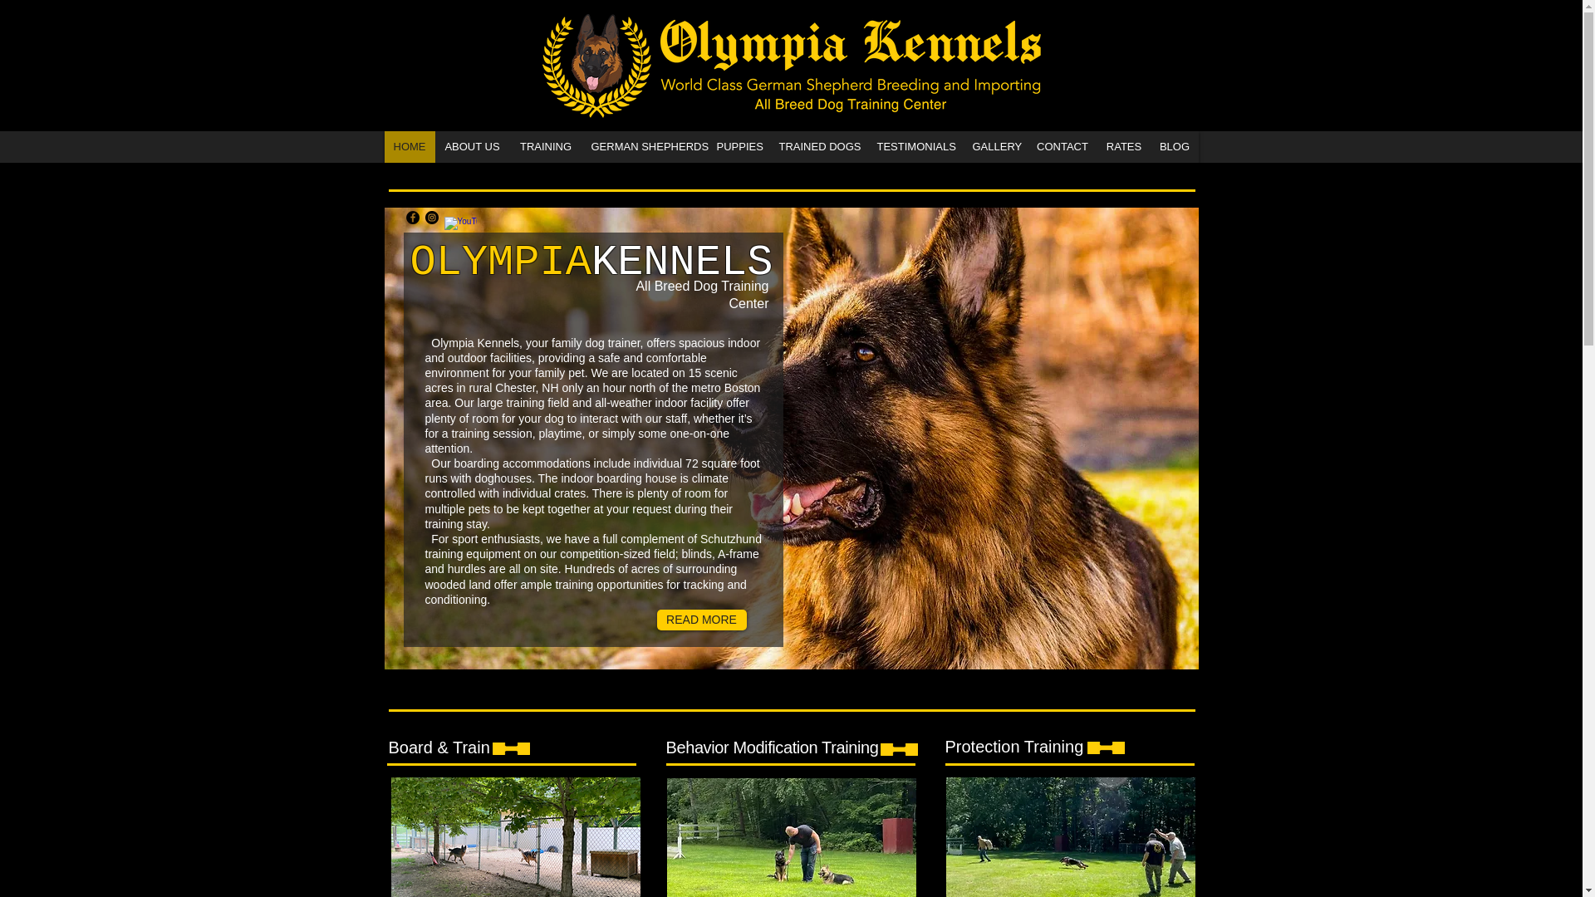 Image resolution: width=1595 pixels, height=897 pixels. I want to click on OLYMPIAKENNELS, so click(591, 262).